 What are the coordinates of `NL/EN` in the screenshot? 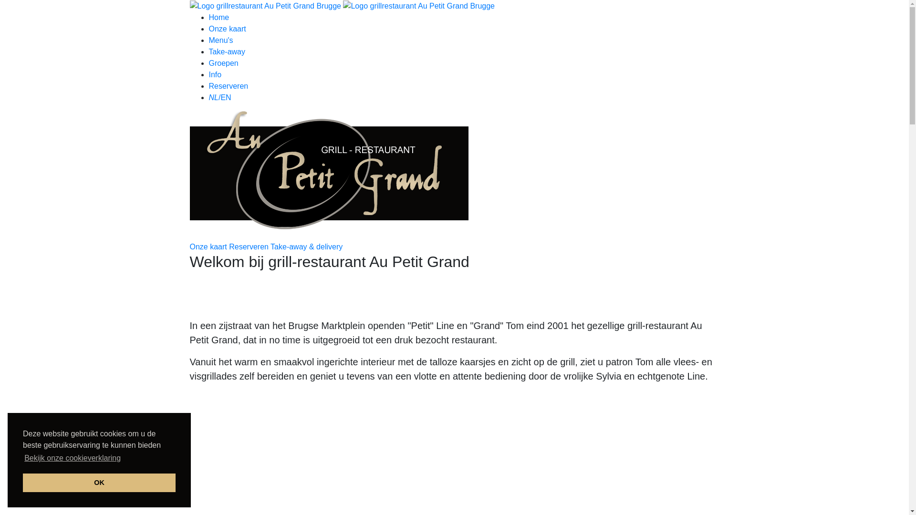 It's located at (464, 98).